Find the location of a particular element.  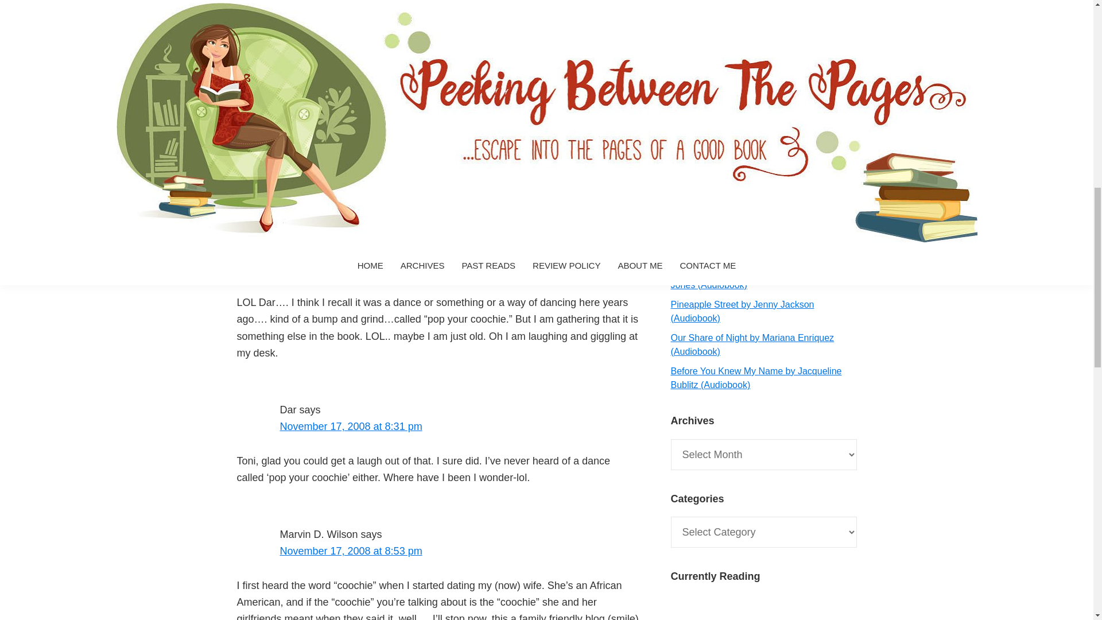

Subscribe is located at coordinates (763, 181).